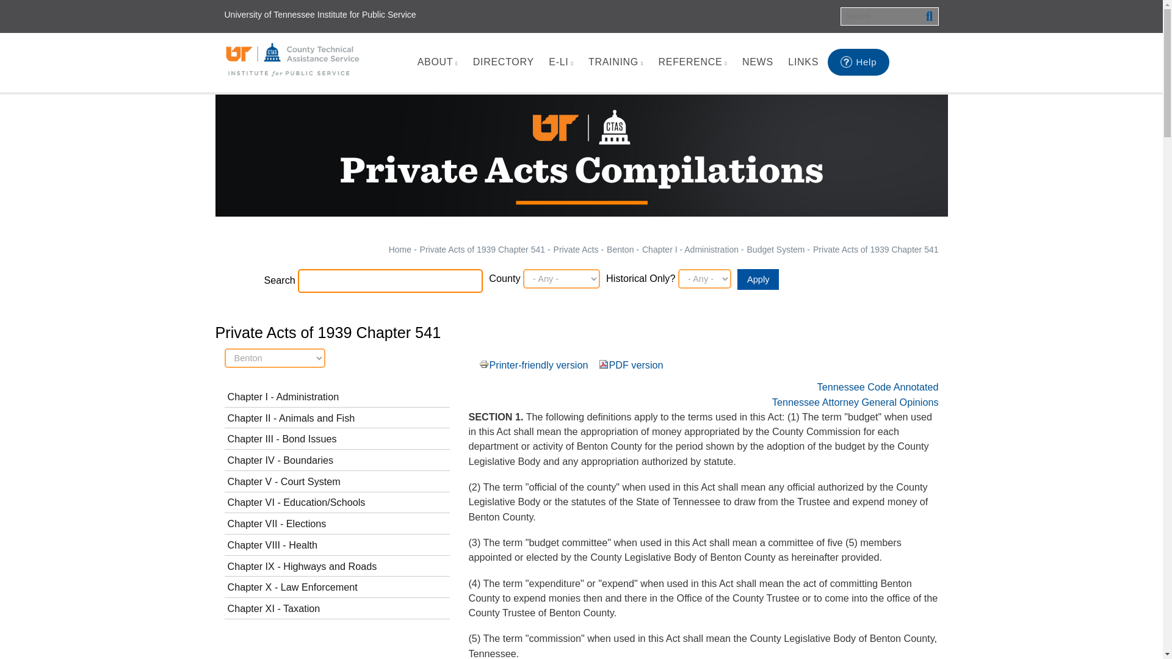 This screenshot has height=659, width=1172. Describe the element at coordinates (437, 62) in the screenshot. I see `ABOUT` at that location.